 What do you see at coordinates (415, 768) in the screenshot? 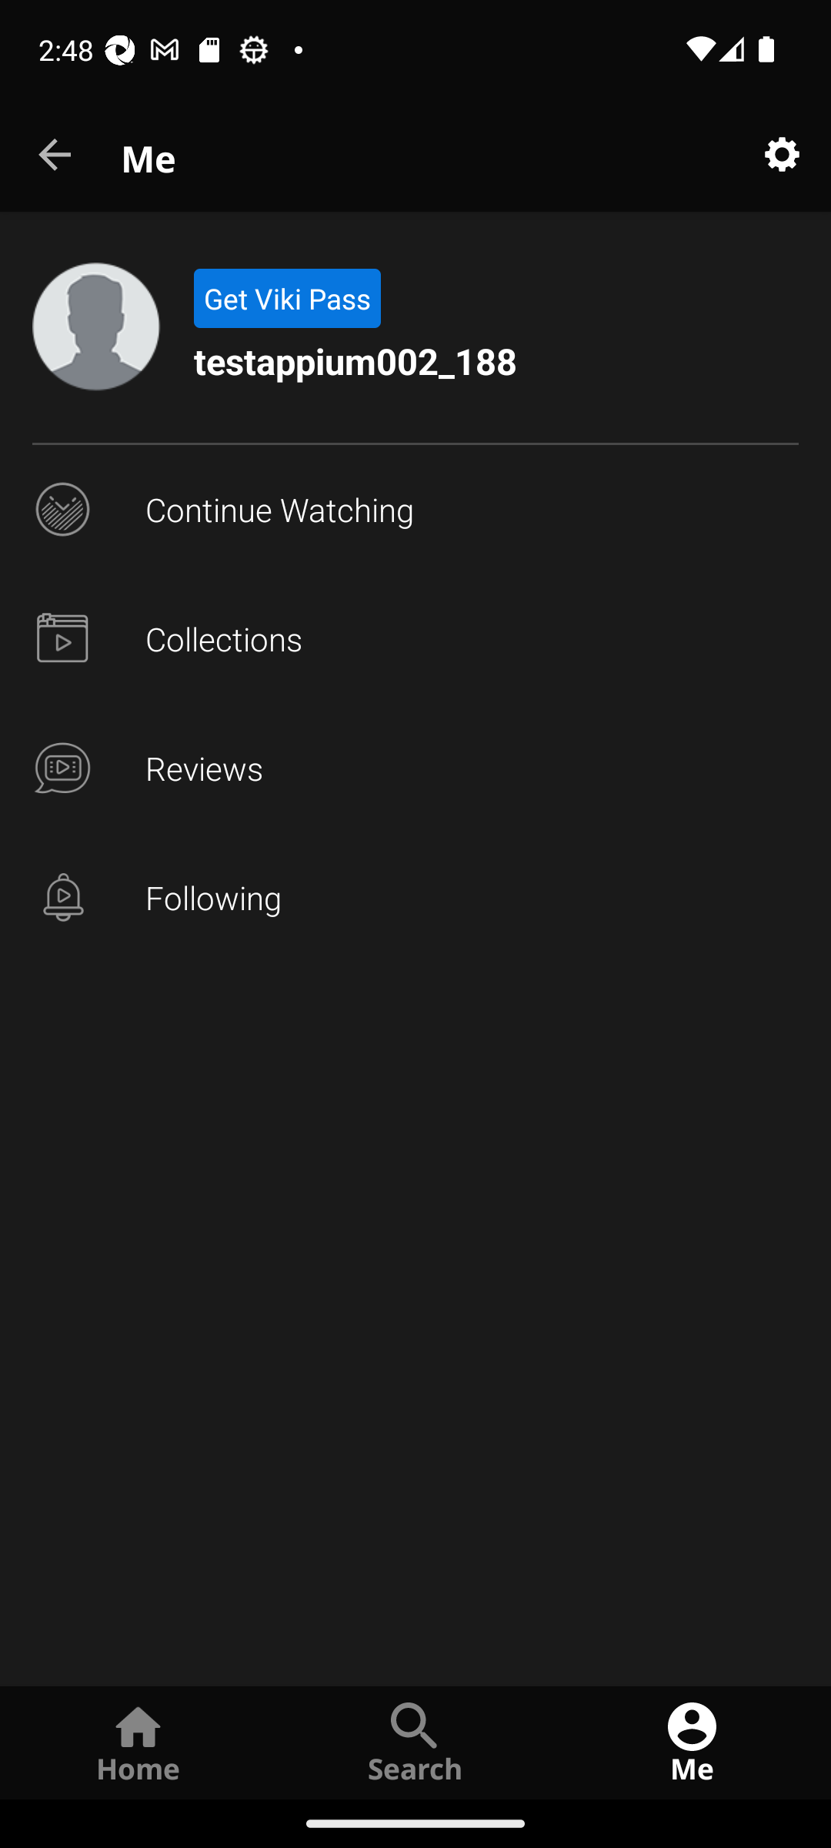
I see `Reviews` at bounding box center [415, 768].